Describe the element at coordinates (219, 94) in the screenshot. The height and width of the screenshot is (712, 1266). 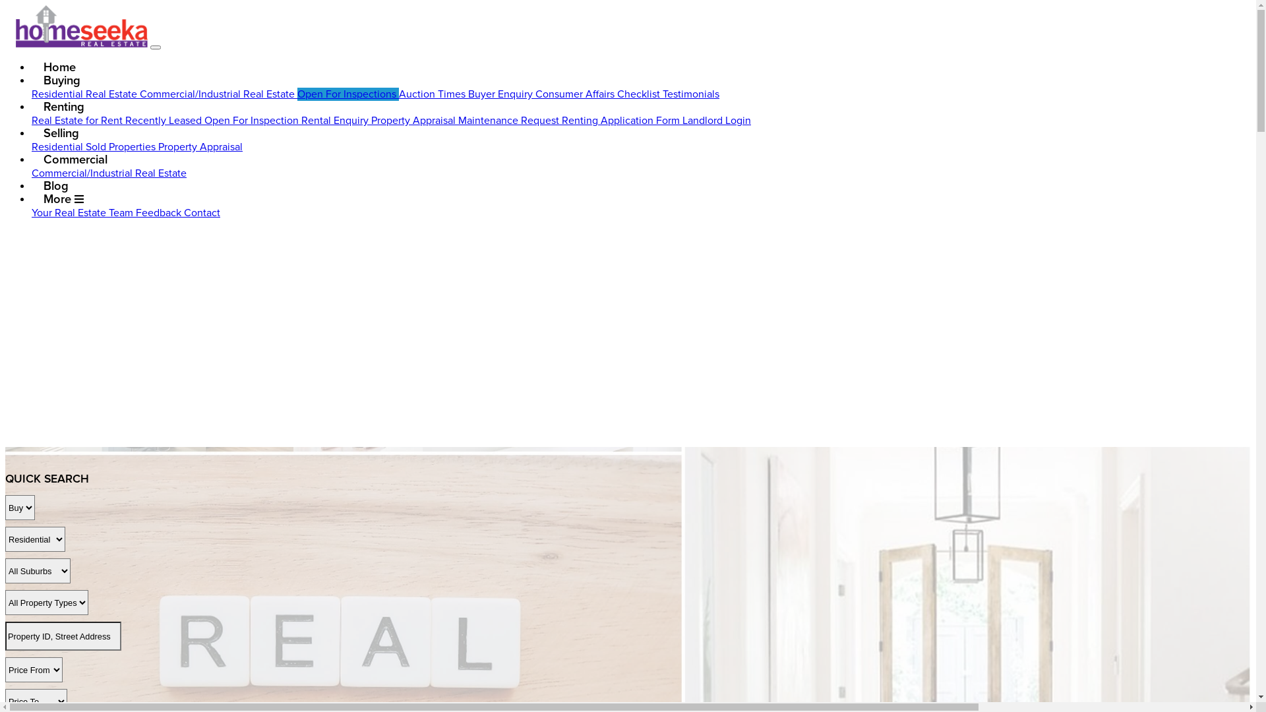
I see `Commercial/Industrial Real Estate` at that location.